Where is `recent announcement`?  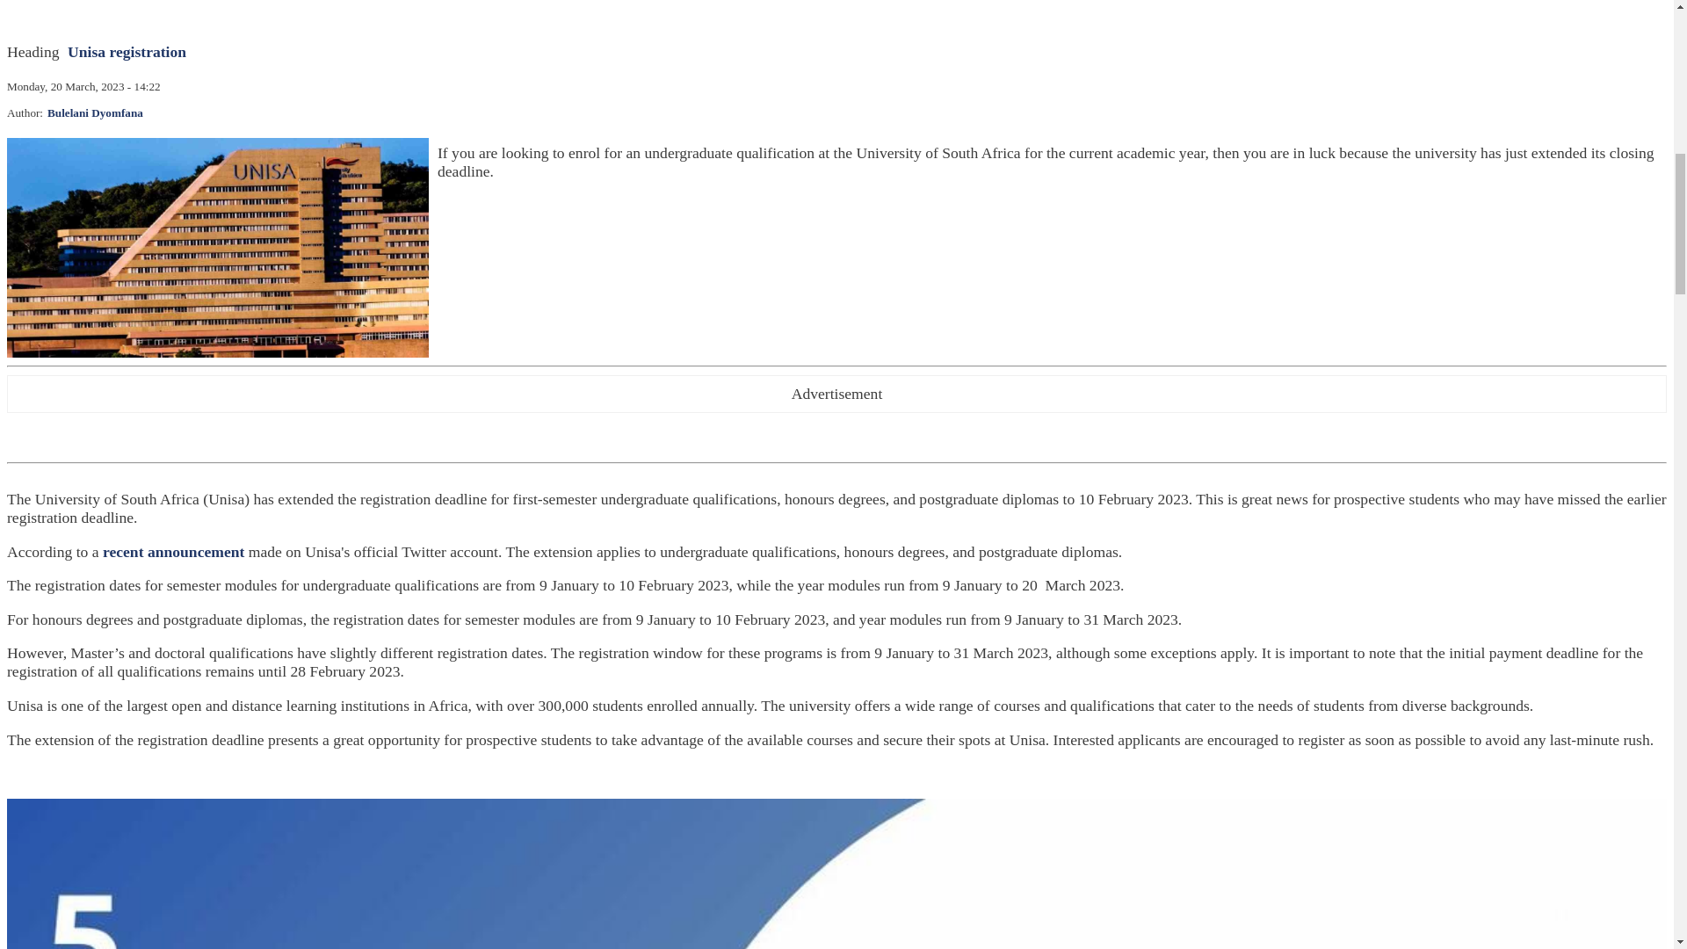 recent announcement is located at coordinates (174, 552).